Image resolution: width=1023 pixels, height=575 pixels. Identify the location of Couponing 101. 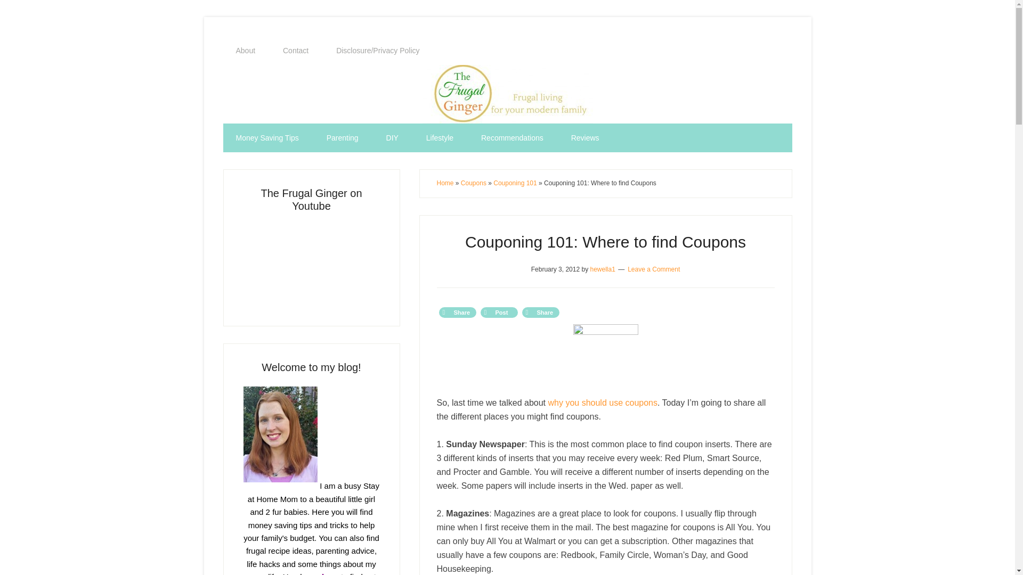
(515, 183).